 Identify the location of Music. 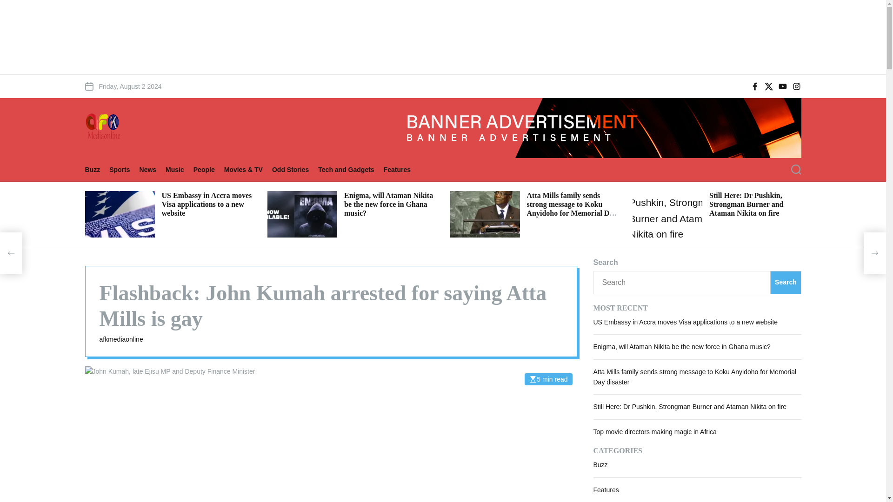
(180, 169).